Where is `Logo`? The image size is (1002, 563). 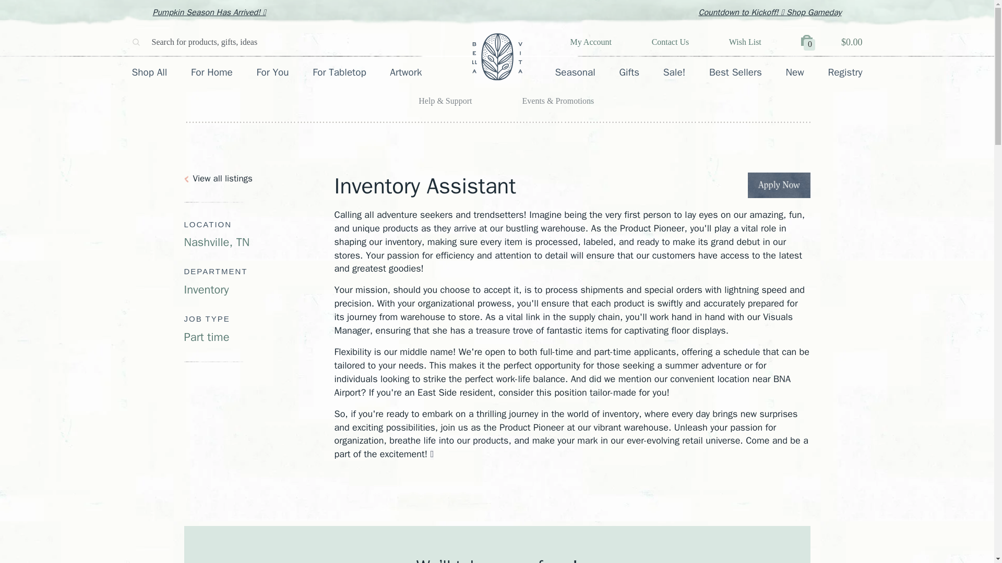 Logo is located at coordinates (497, 56).